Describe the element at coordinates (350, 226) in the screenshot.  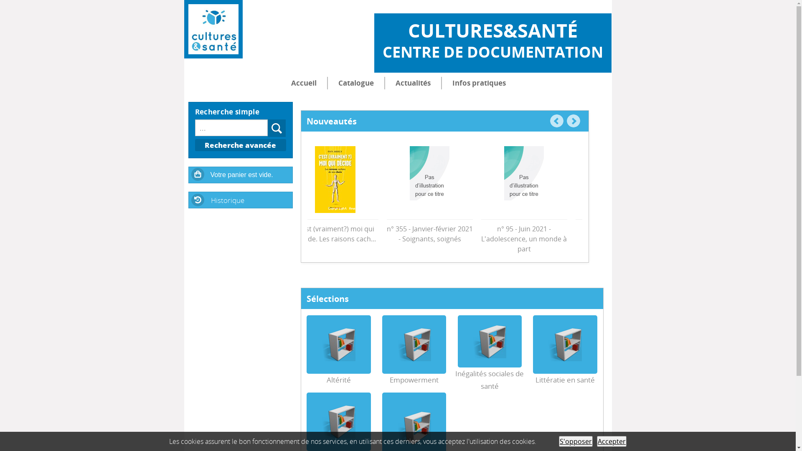
I see `Qui dort dehors?` at that location.